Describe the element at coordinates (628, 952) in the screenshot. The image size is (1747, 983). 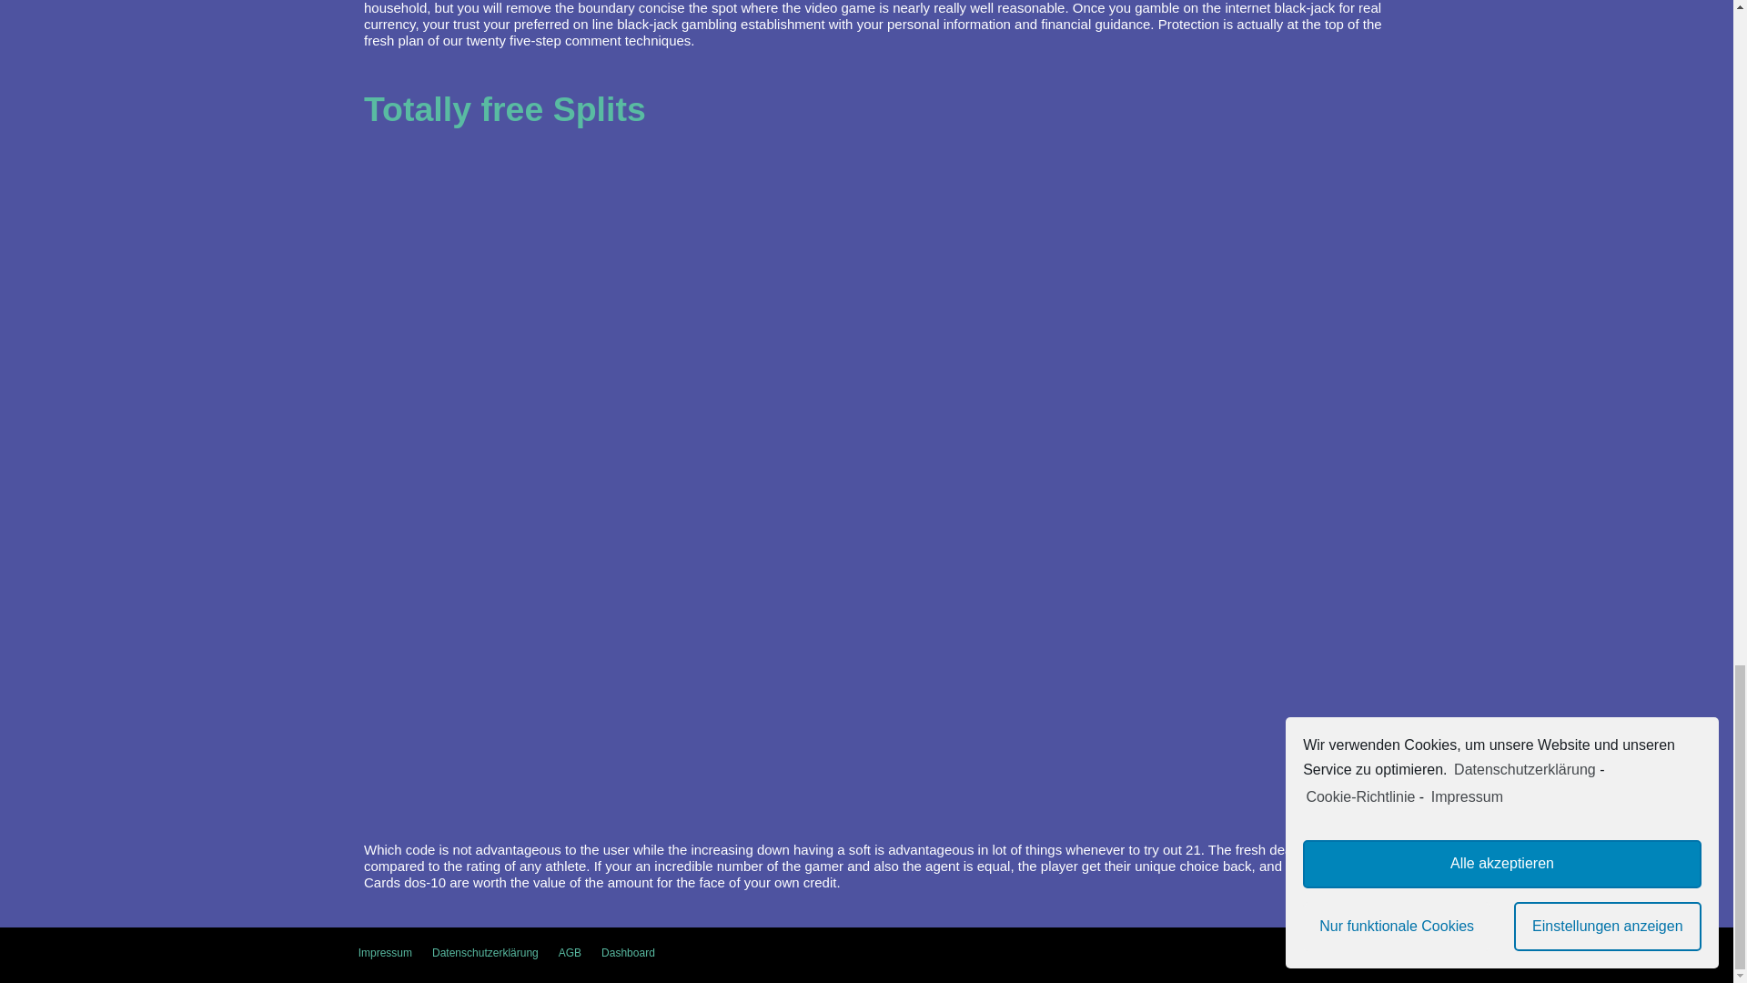
I see `Dashboard` at that location.